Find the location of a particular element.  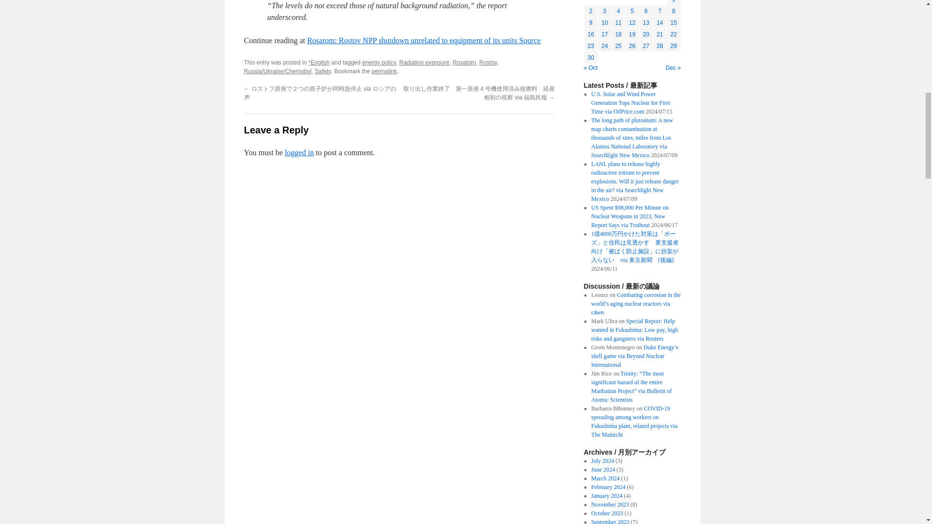

Radiation exposure is located at coordinates (424, 63).